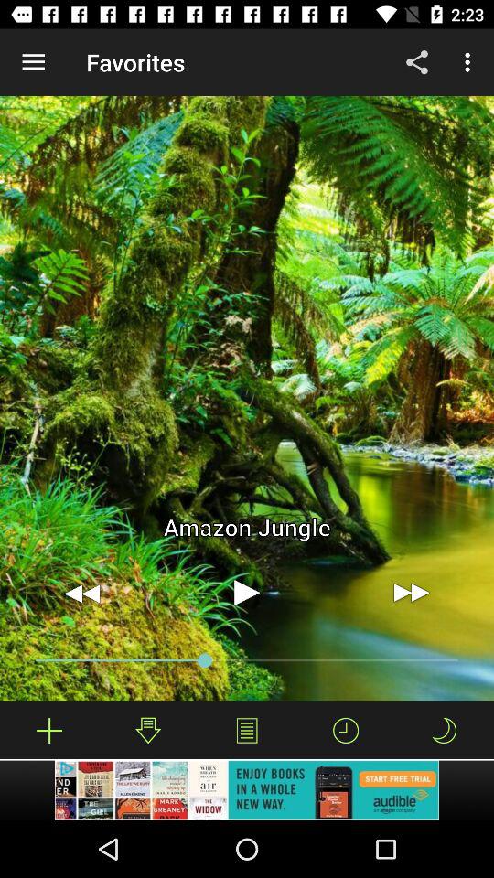  Describe the element at coordinates (82, 593) in the screenshot. I see `go to previous` at that location.